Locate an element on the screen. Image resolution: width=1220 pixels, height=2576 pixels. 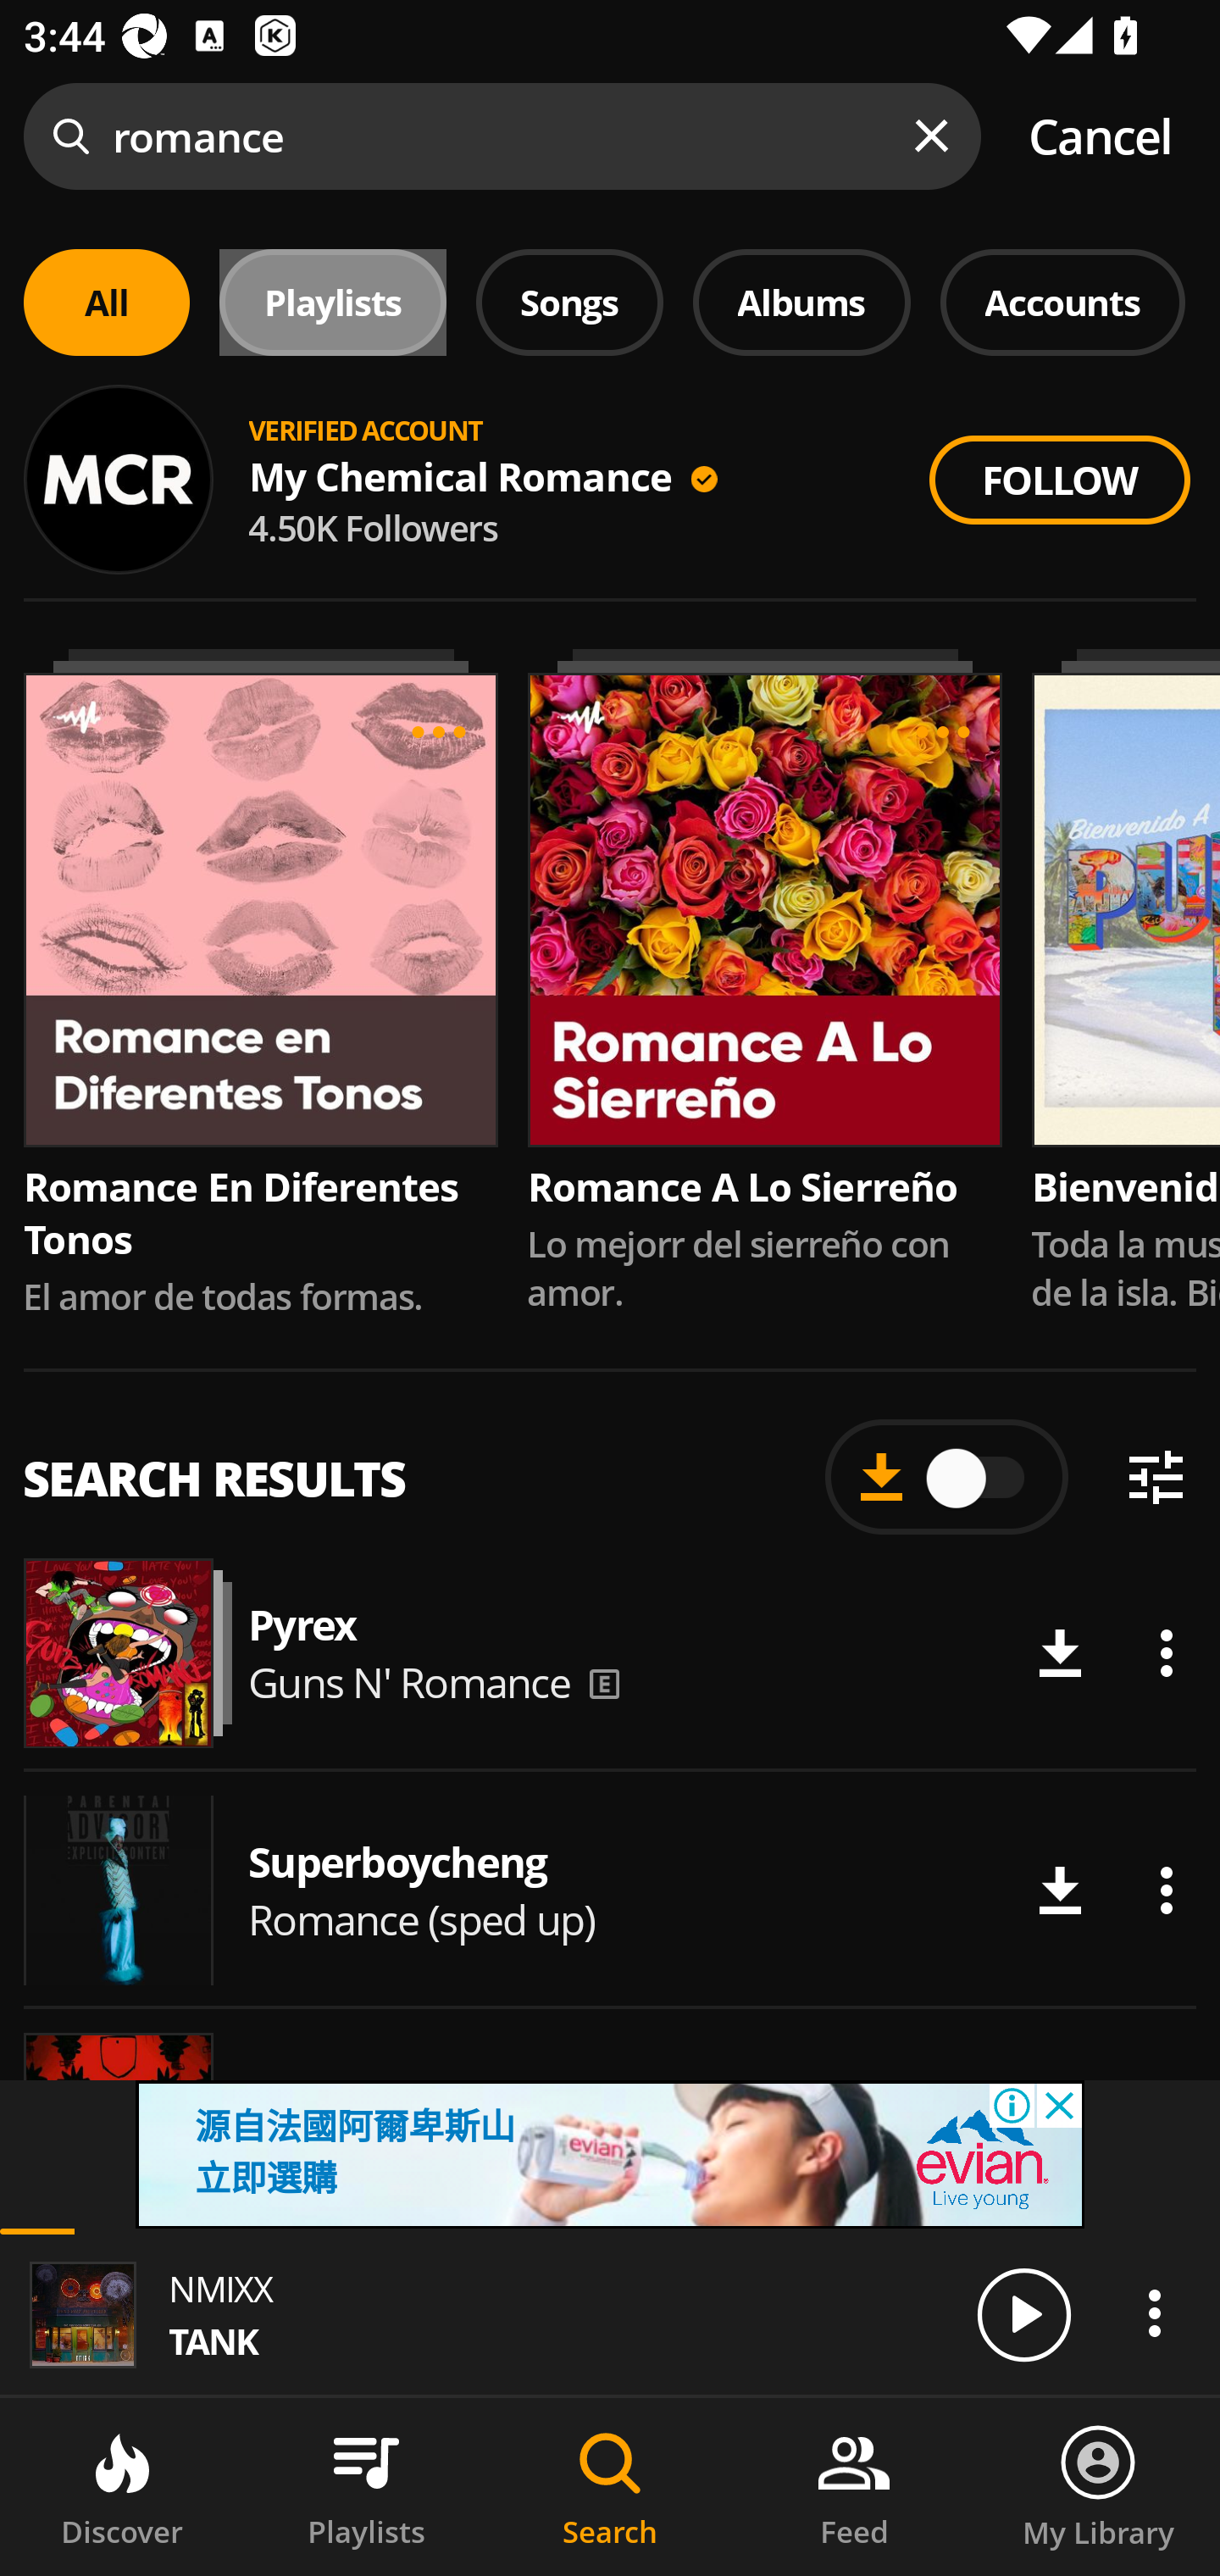
Download is located at coordinates (1059, 1652).